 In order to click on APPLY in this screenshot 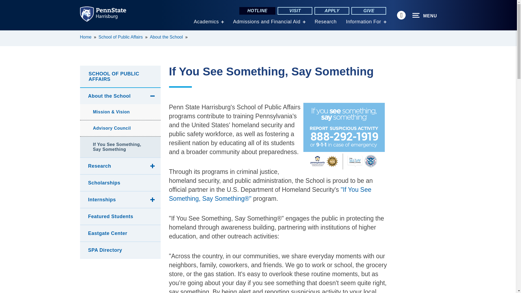, I will do `click(332, 11)`.